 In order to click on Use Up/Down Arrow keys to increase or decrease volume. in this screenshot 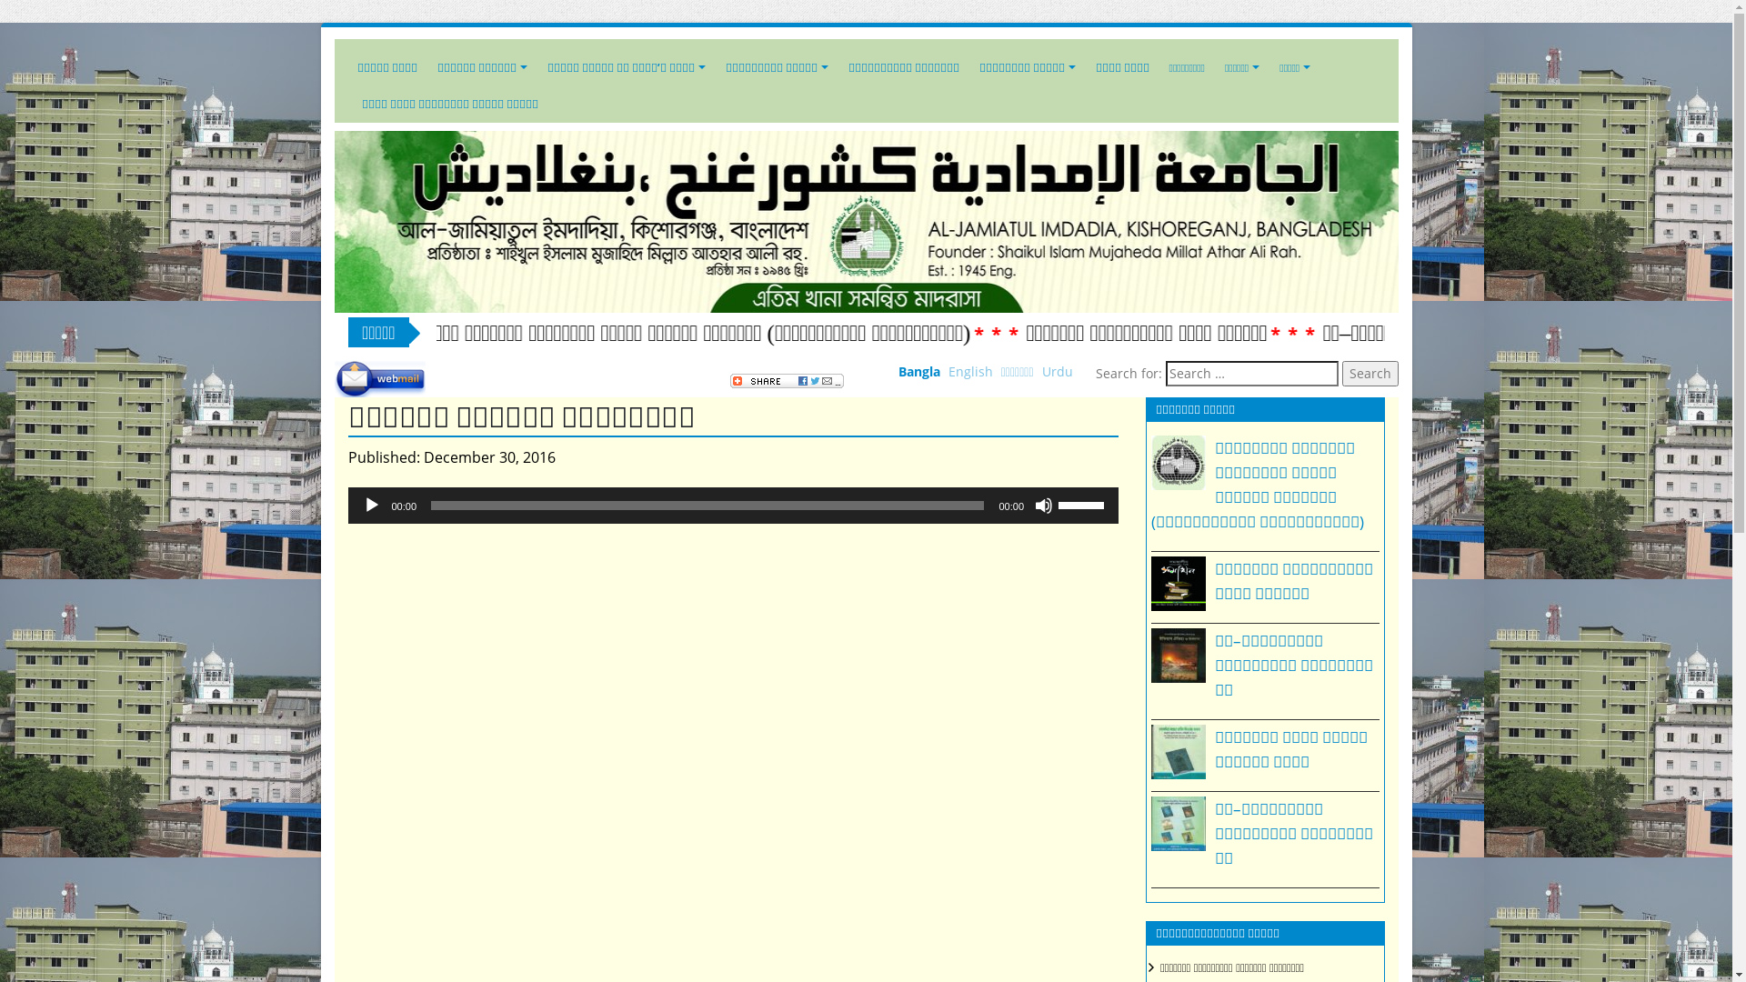, I will do `click(1084, 504)`.